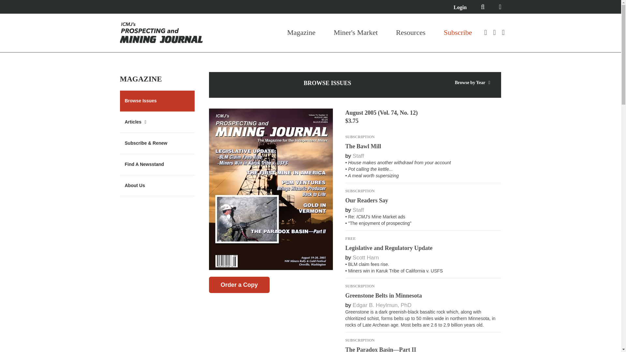  Describe the element at coordinates (411, 33) in the screenshot. I see `Resources` at that location.